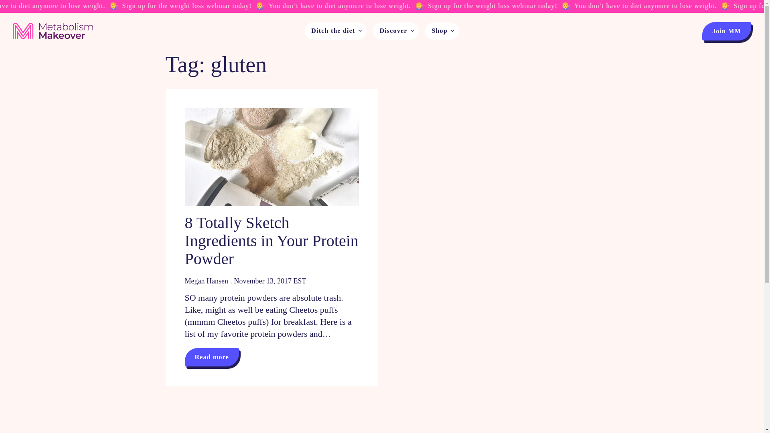 The height and width of the screenshot is (433, 770). I want to click on 8 Totally Sketch Ingredients in Your Protein Powder 1, so click(272, 157).